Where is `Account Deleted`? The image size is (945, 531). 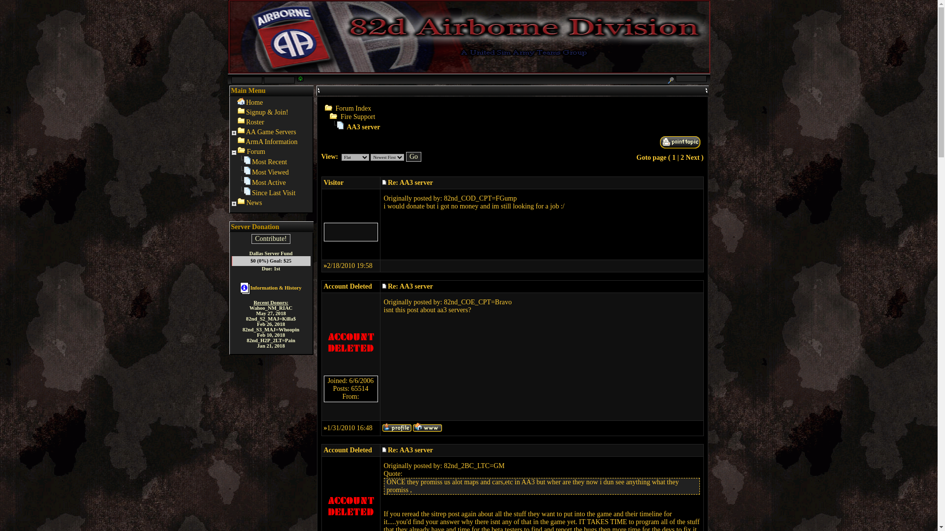 Account Deleted is located at coordinates (348, 286).